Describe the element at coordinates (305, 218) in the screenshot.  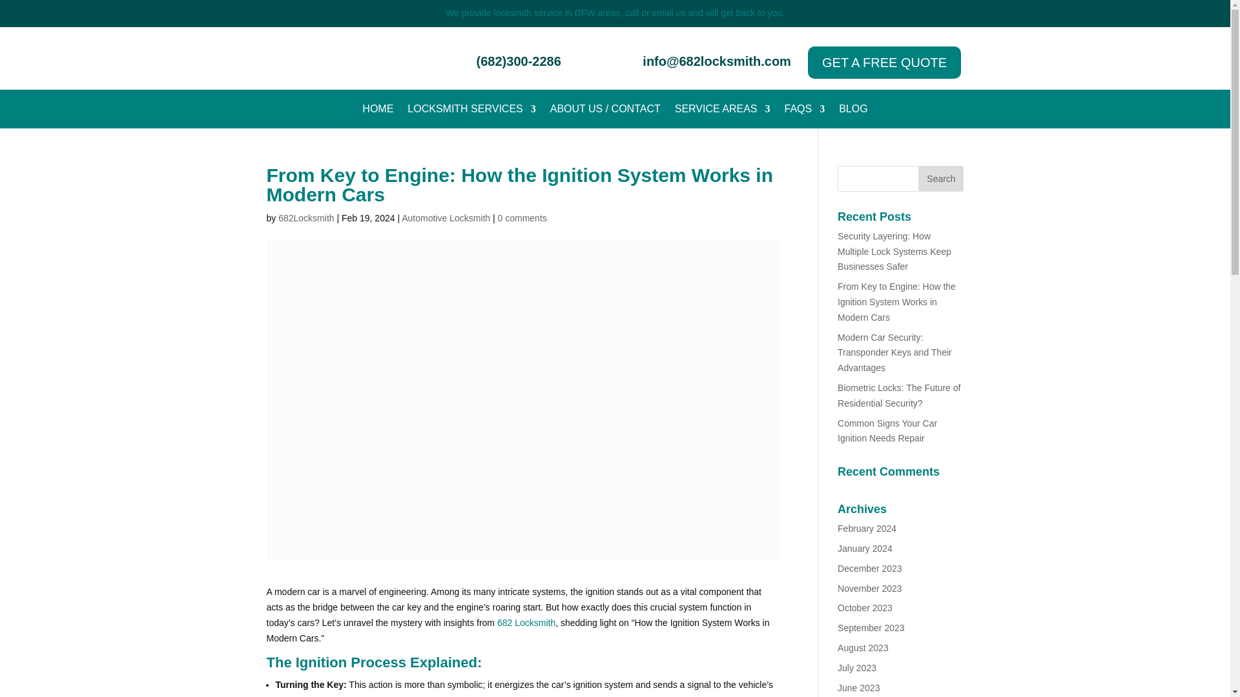
I see `Posts by 682Locksmith` at that location.